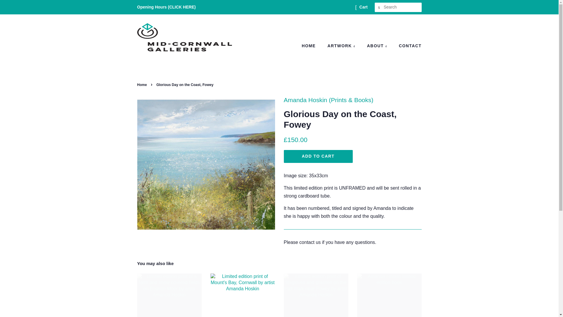 This screenshot has height=317, width=563. What do you see at coordinates (143, 85) in the screenshot?
I see `Back to the frontpage` at bounding box center [143, 85].